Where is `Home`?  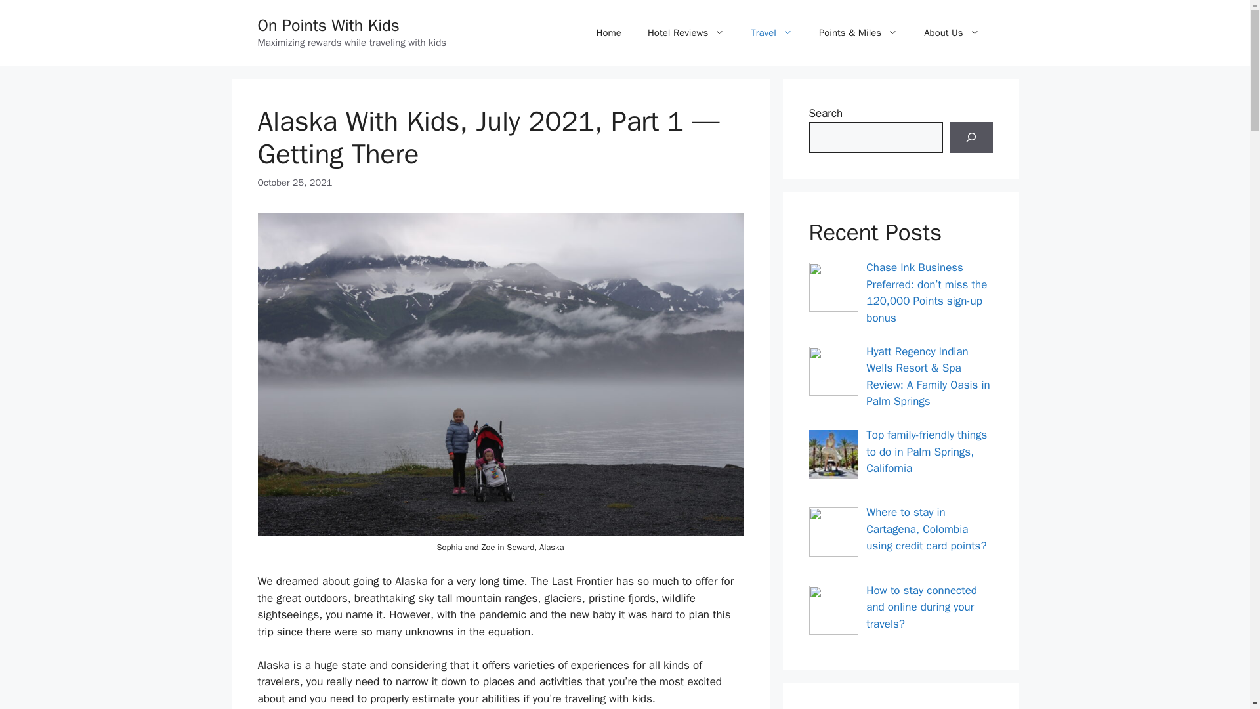 Home is located at coordinates (609, 33).